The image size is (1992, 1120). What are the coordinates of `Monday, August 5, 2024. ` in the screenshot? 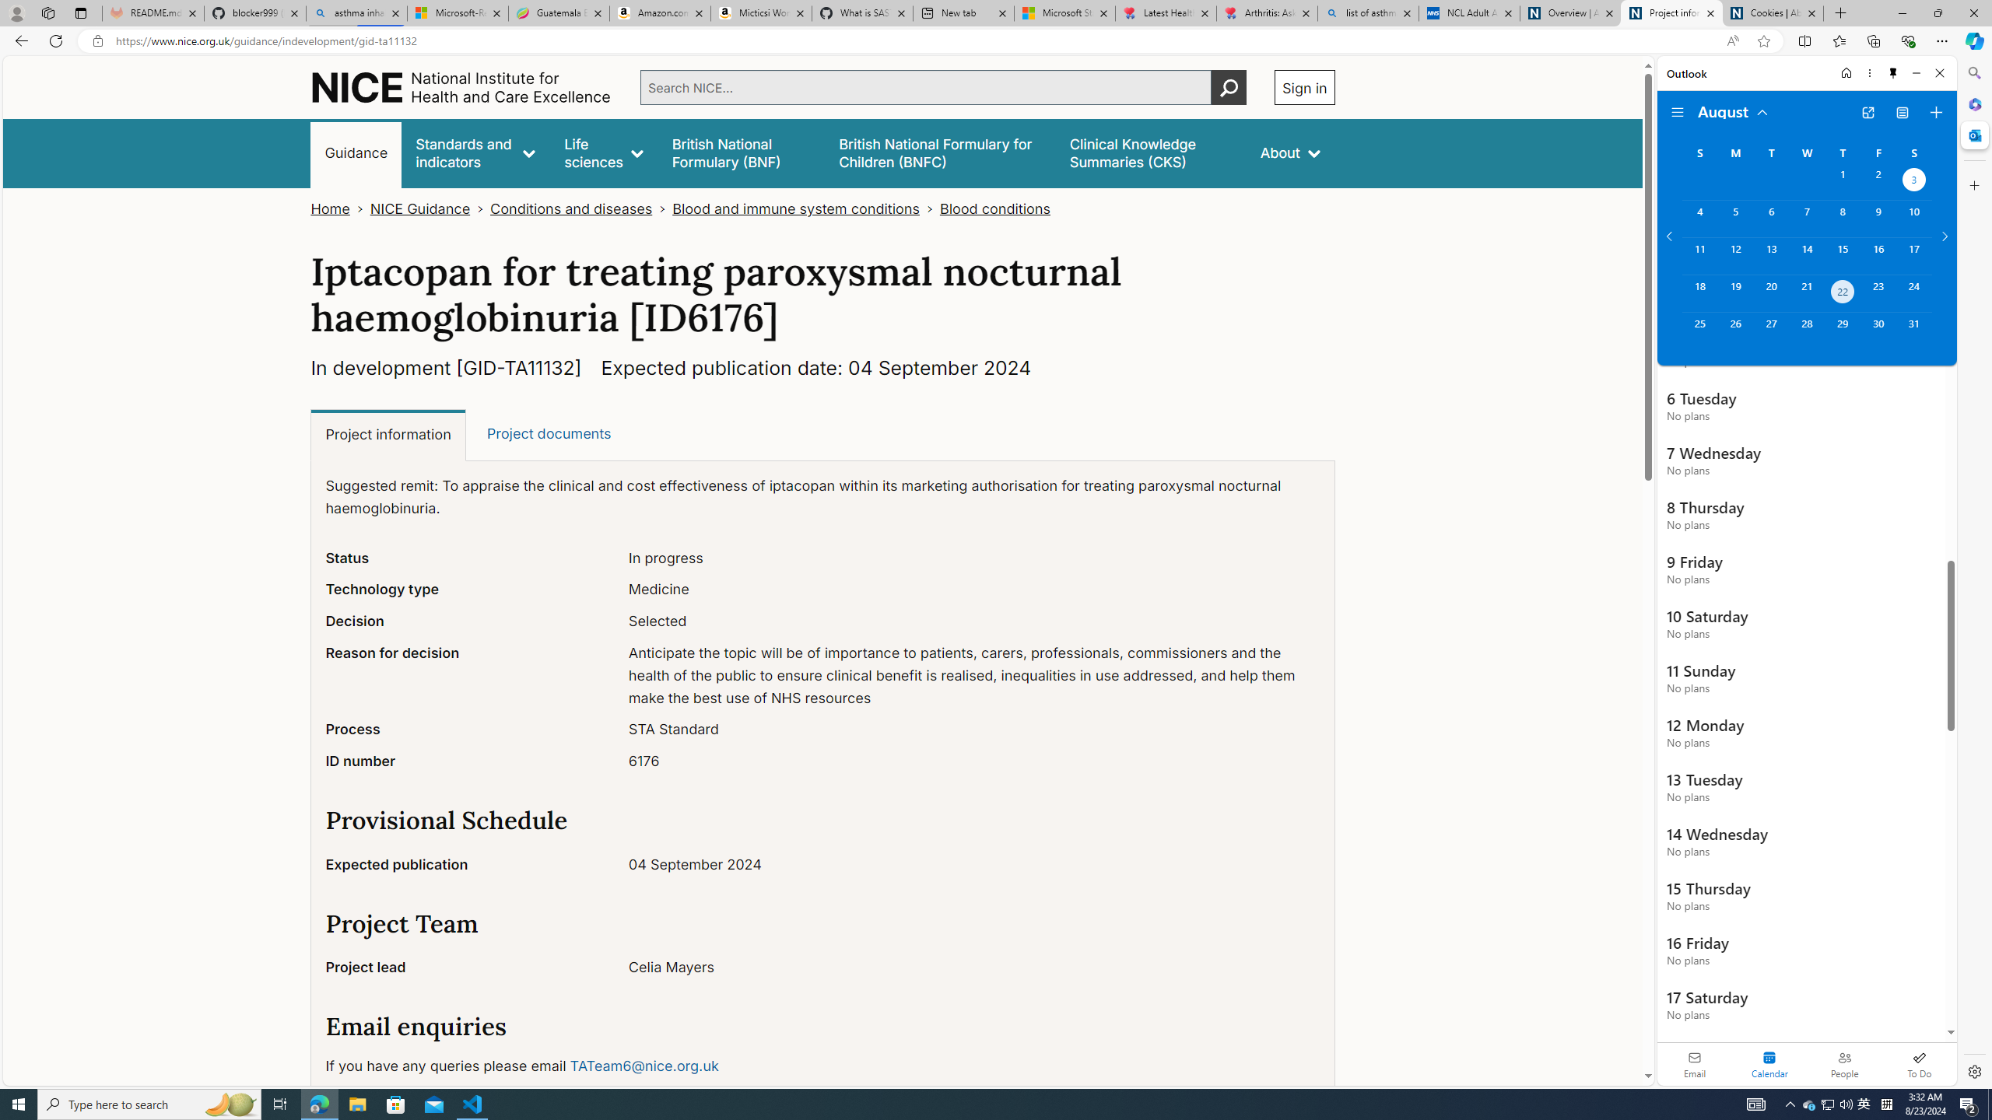 It's located at (1734, 219).